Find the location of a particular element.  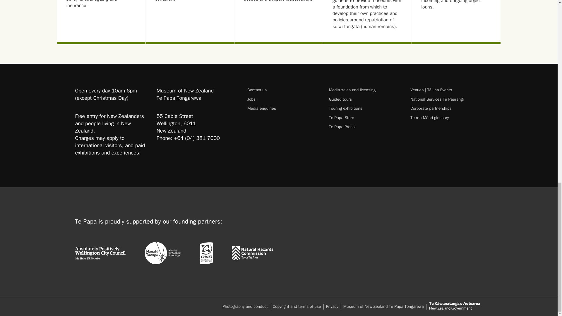

National Services Te Paerangi is located at coordinates (446, 99).